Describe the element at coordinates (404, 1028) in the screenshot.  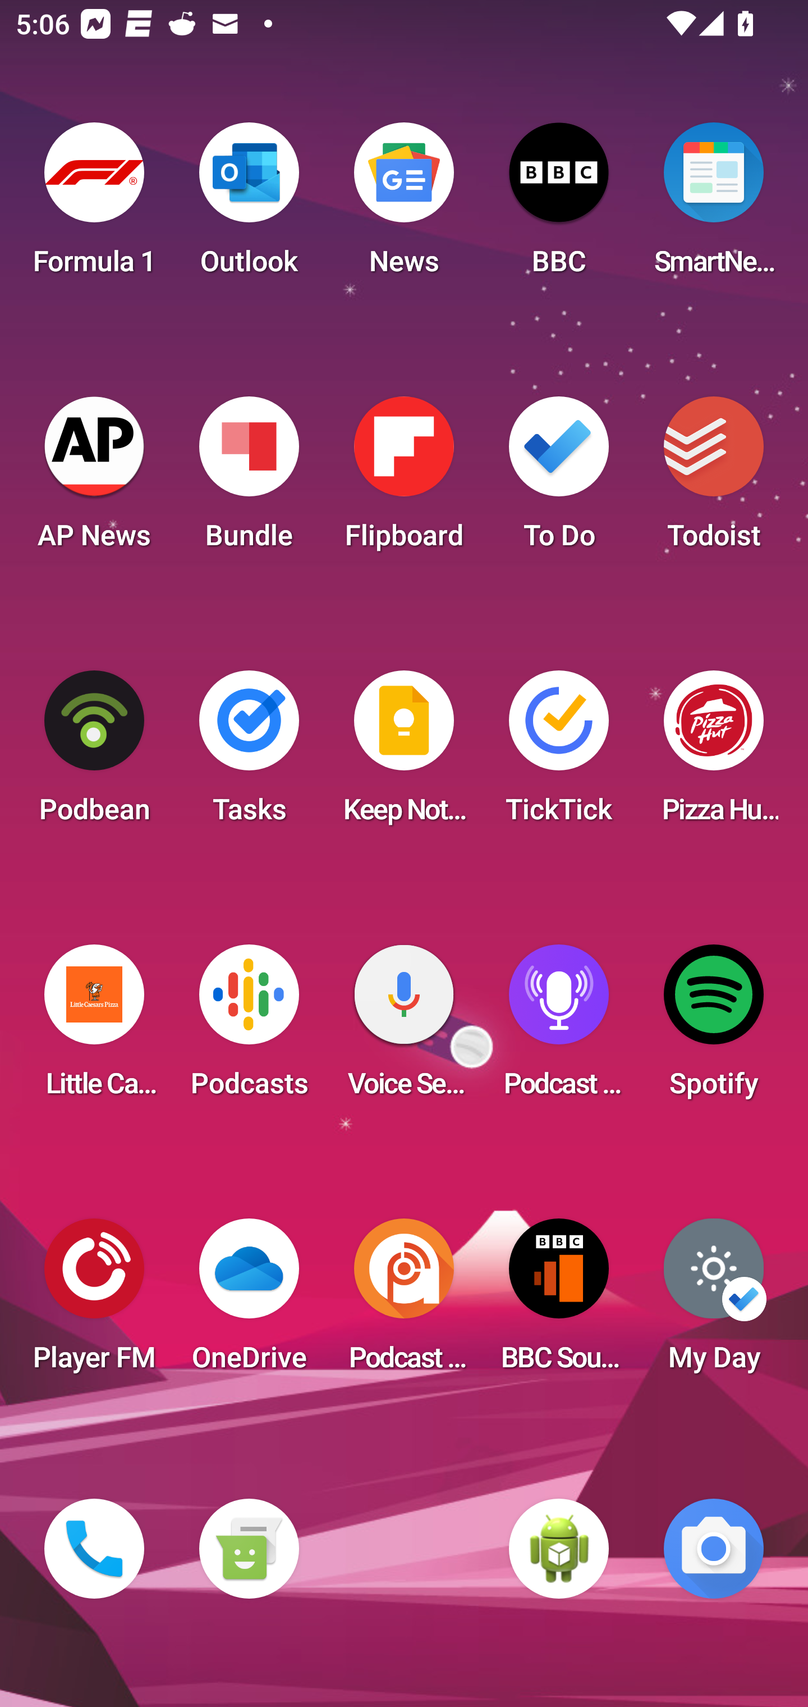
I see `Voice Search` at that location.